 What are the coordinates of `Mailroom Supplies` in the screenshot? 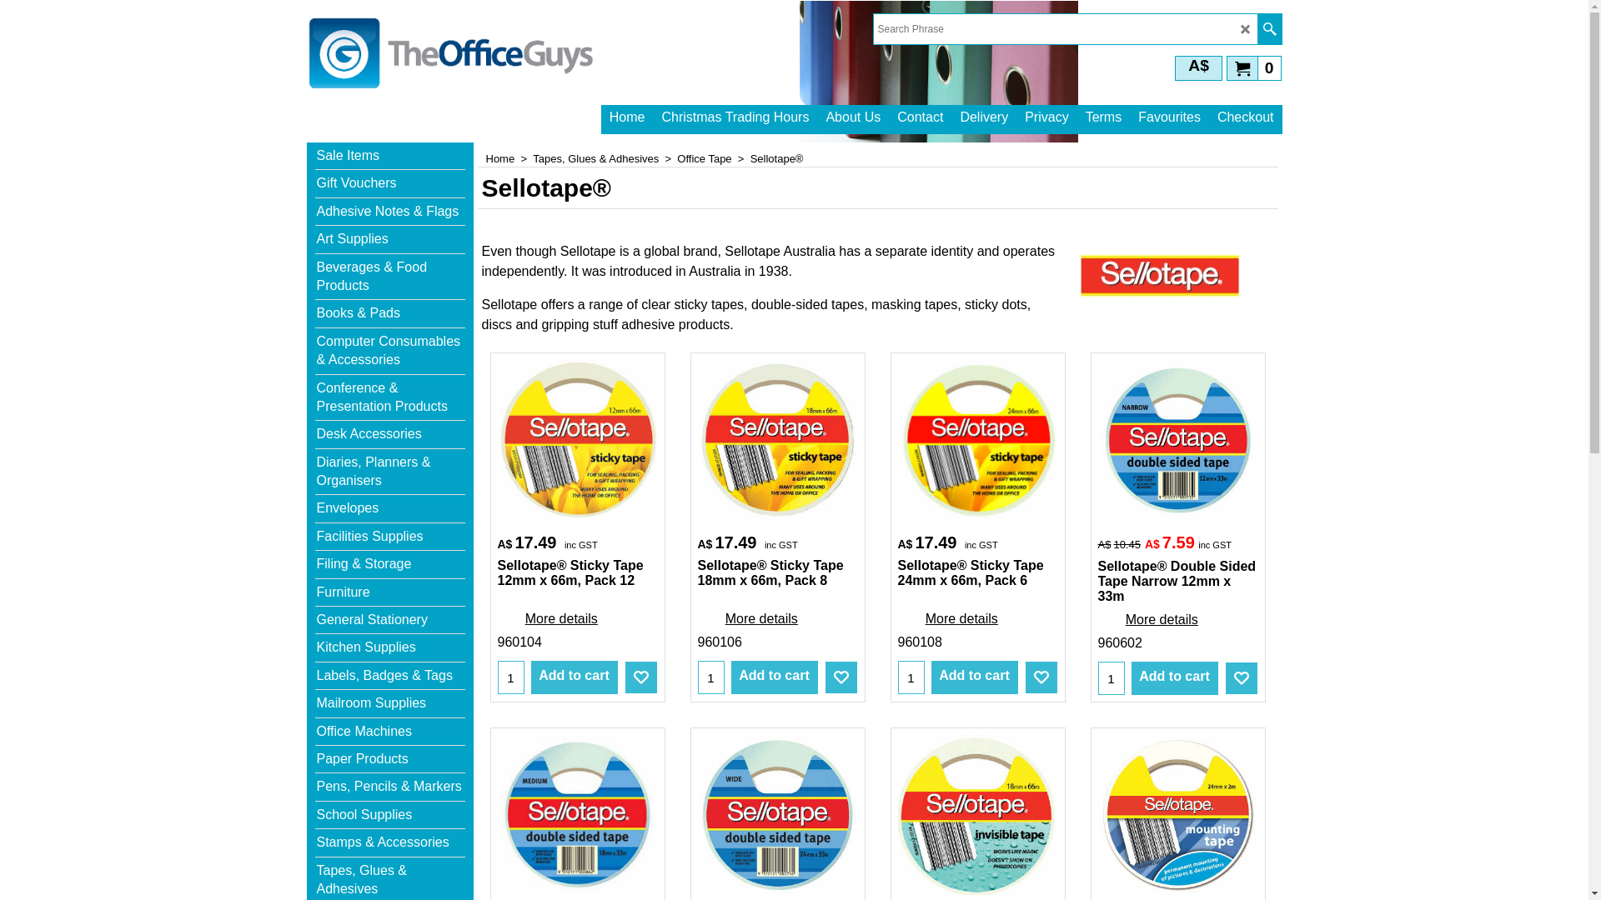 It's located at (390, 703).